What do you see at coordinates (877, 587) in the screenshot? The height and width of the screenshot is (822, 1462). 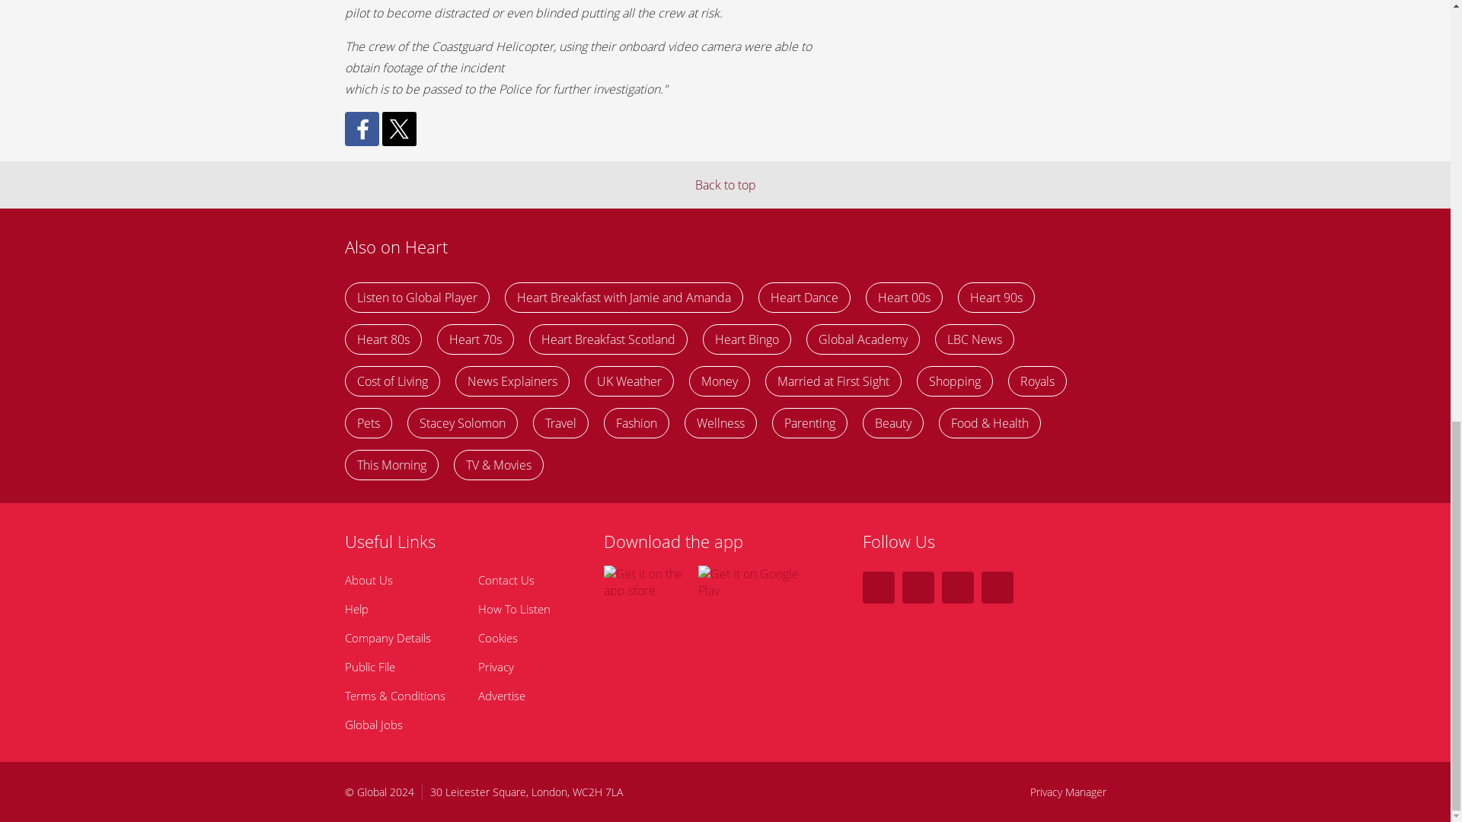 I see `Follow Heart on X` at bounding box center [877, 587].